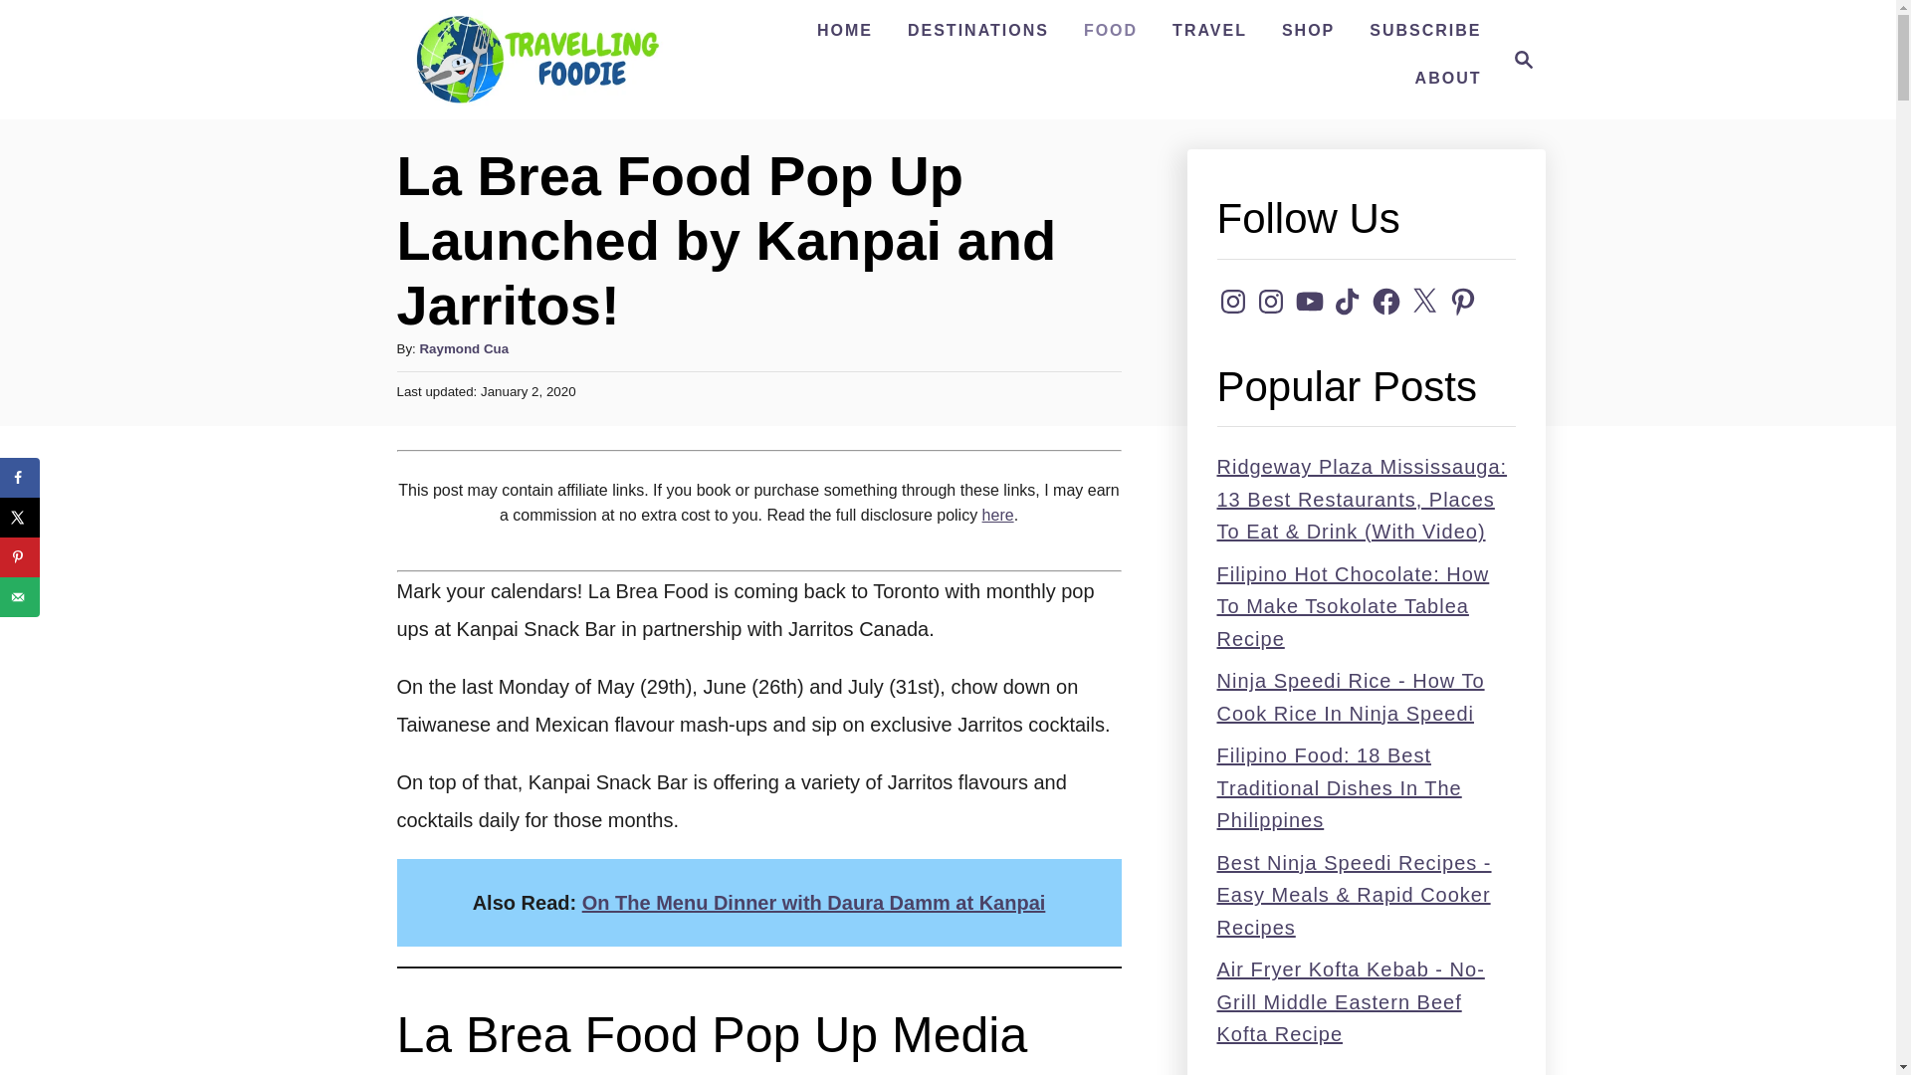 The width and height of the screenshot is (1911, 1075). I want to click on HOME, so click(814, 903).